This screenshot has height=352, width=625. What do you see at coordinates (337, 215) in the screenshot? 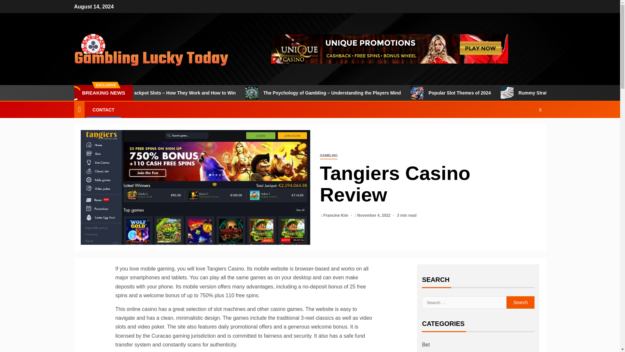
I see `Francine Kim` at bounding box center [337, 215].